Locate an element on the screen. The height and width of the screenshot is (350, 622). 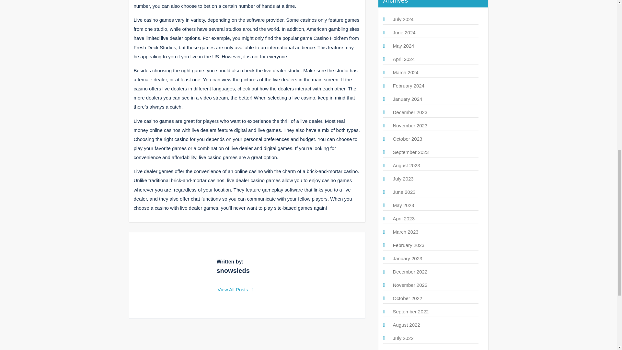
January 2023 is located at coordinates (407, 258).